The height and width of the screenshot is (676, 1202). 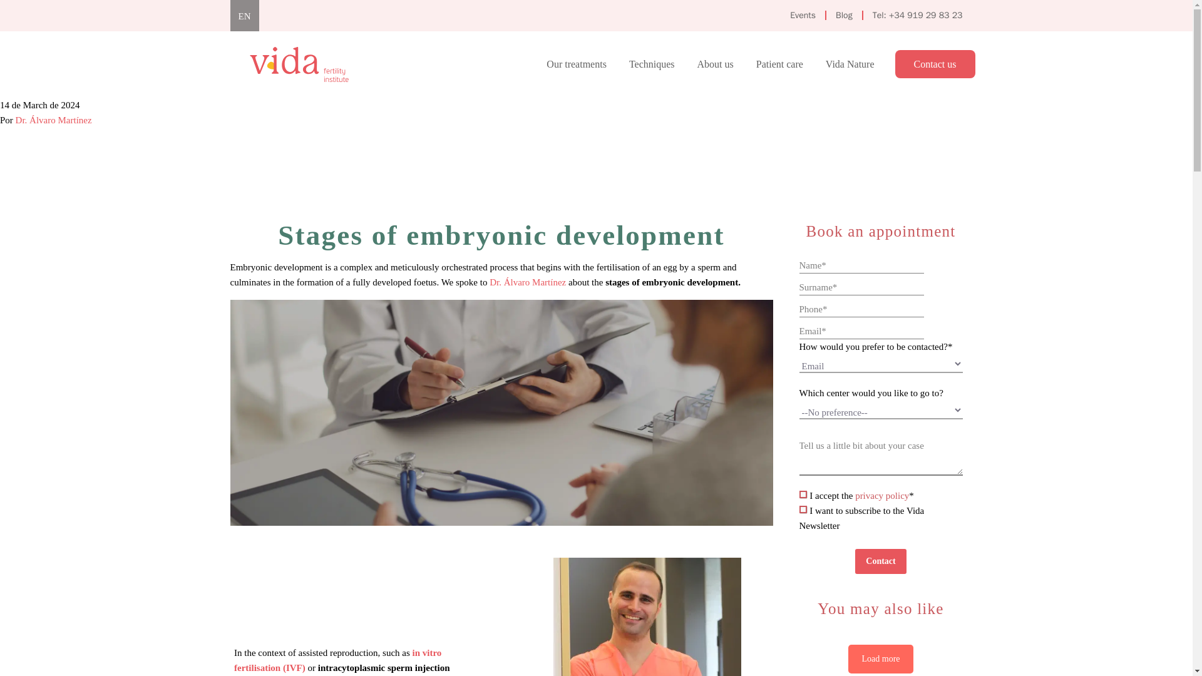 I want to click on 1, so click(x=803, y=494).